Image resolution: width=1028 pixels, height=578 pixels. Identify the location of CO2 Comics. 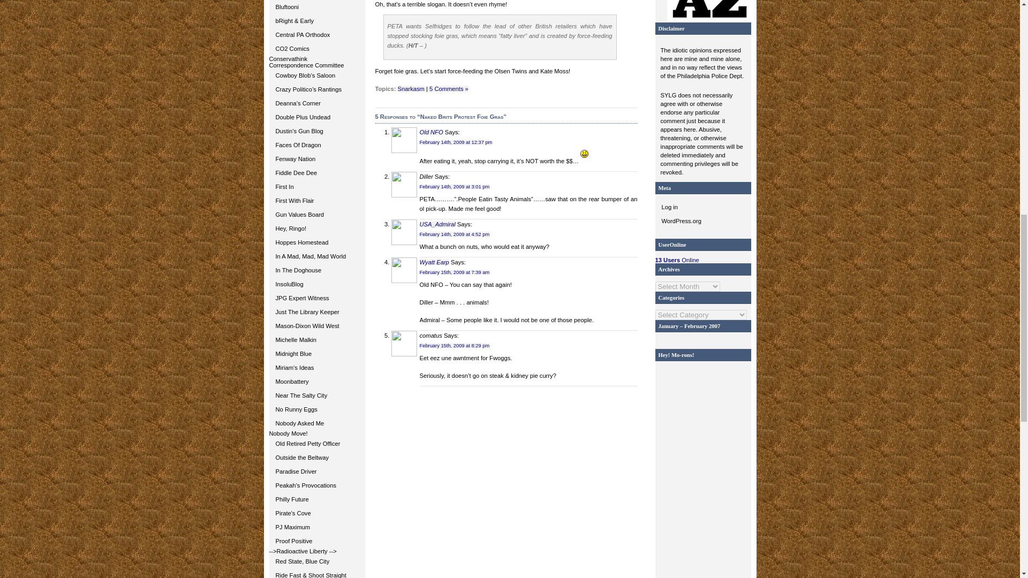
(316, 48).